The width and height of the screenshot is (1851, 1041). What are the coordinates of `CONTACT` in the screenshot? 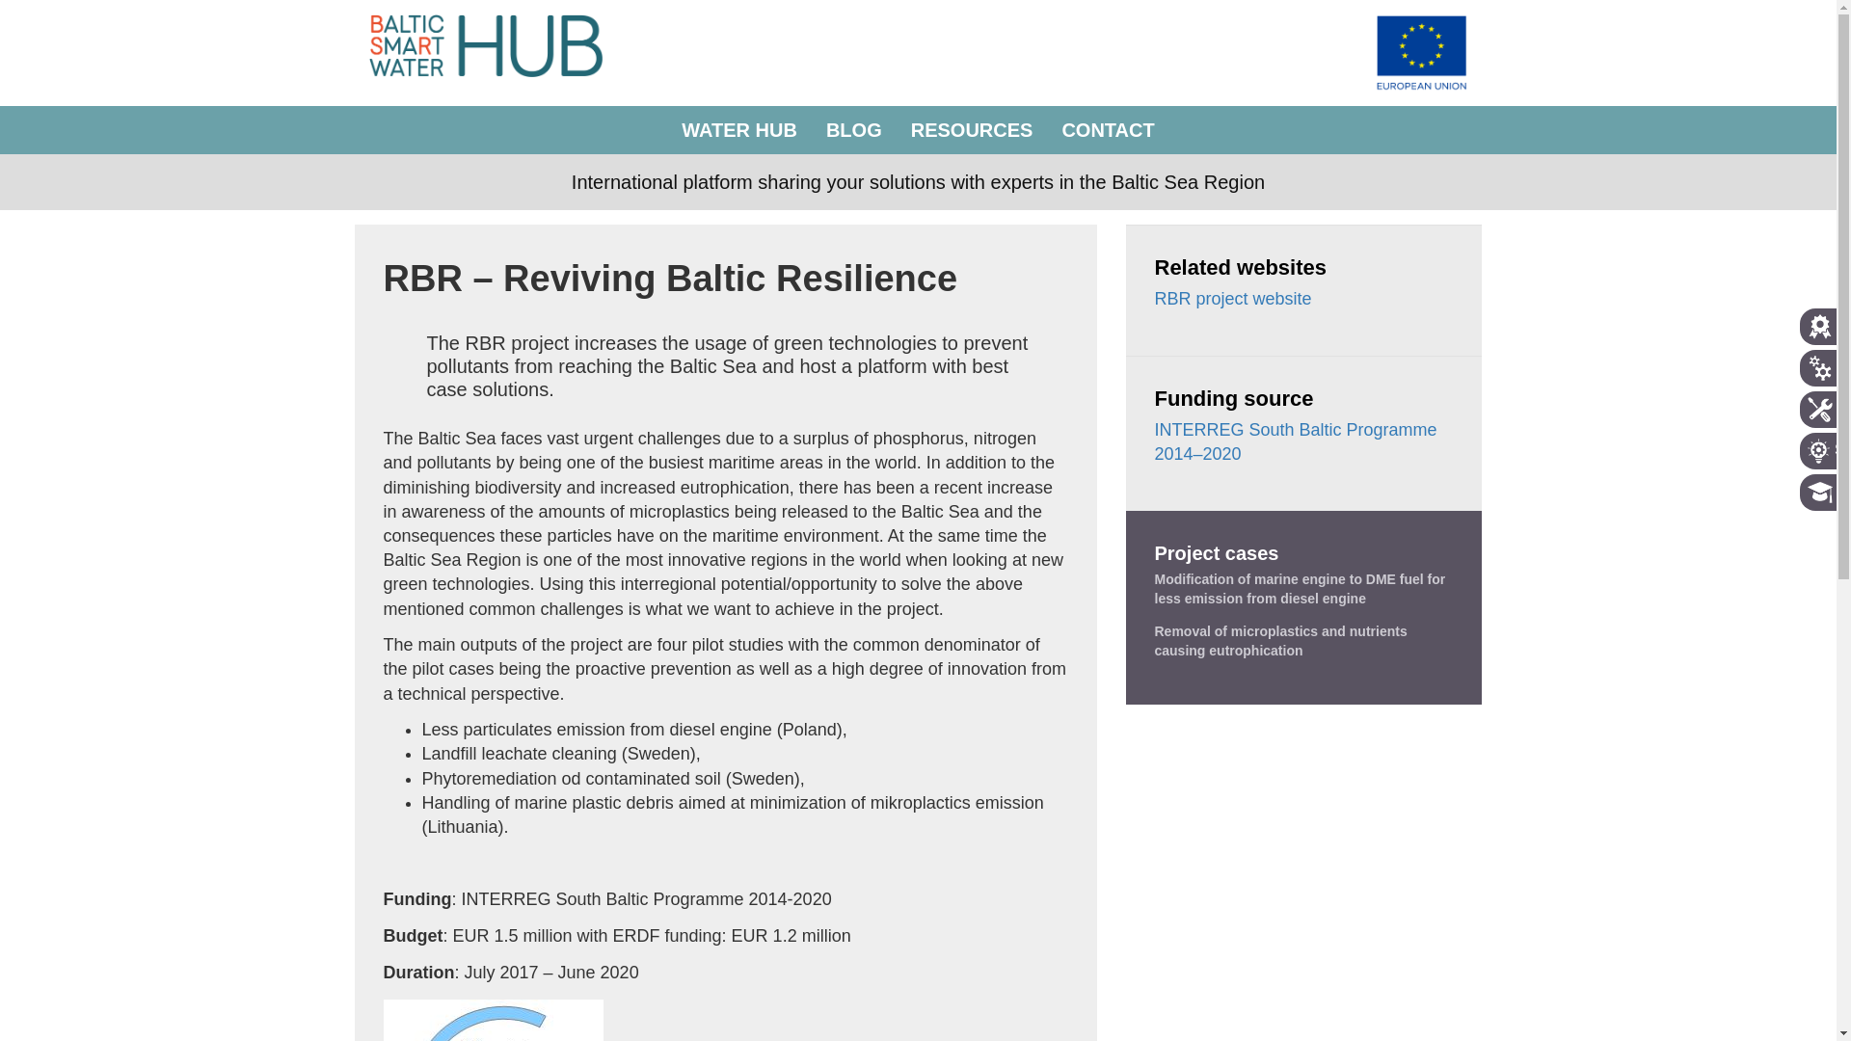 It's located at (1107, 129).